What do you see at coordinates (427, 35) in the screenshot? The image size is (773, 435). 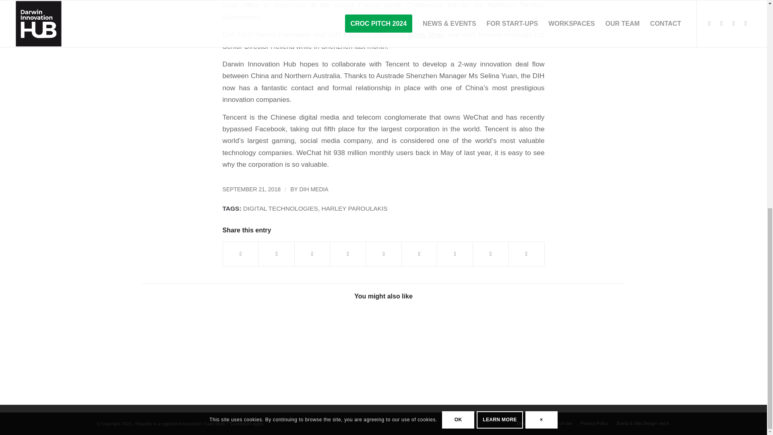 I see `Boris Shao` at bounding box center [427, 35].